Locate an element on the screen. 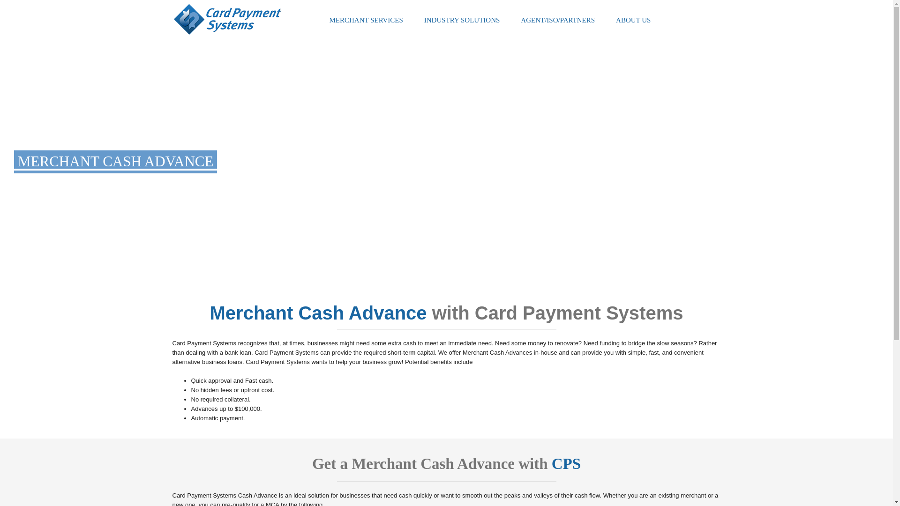  PCI is located at coordinates (168, 461).